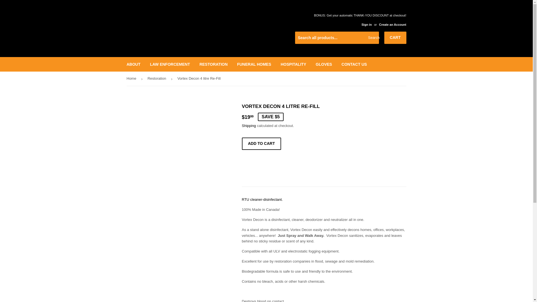 This screenshot has width=537, height=302. What do you see at coordinates (324, 64) in the screenshot?
I see `GLOVES` at bounding box center [324, 64].